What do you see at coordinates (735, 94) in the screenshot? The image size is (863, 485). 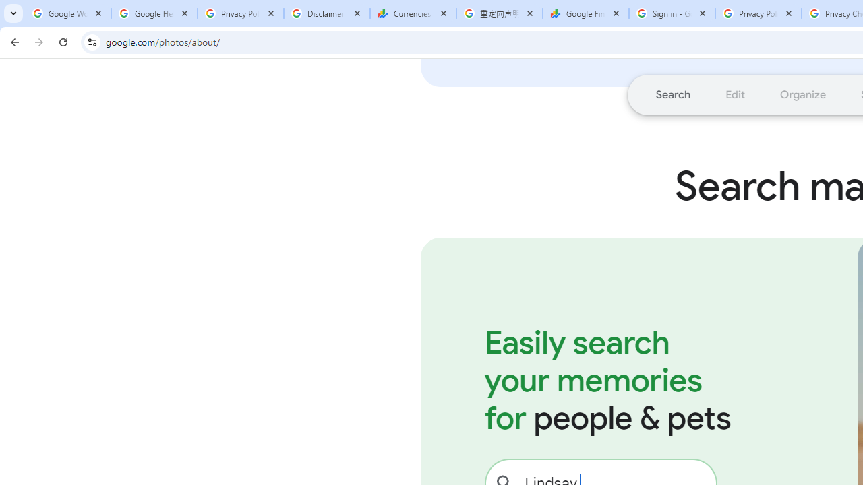 I see `Go to section: Edit` at bounding box center [735, 94].